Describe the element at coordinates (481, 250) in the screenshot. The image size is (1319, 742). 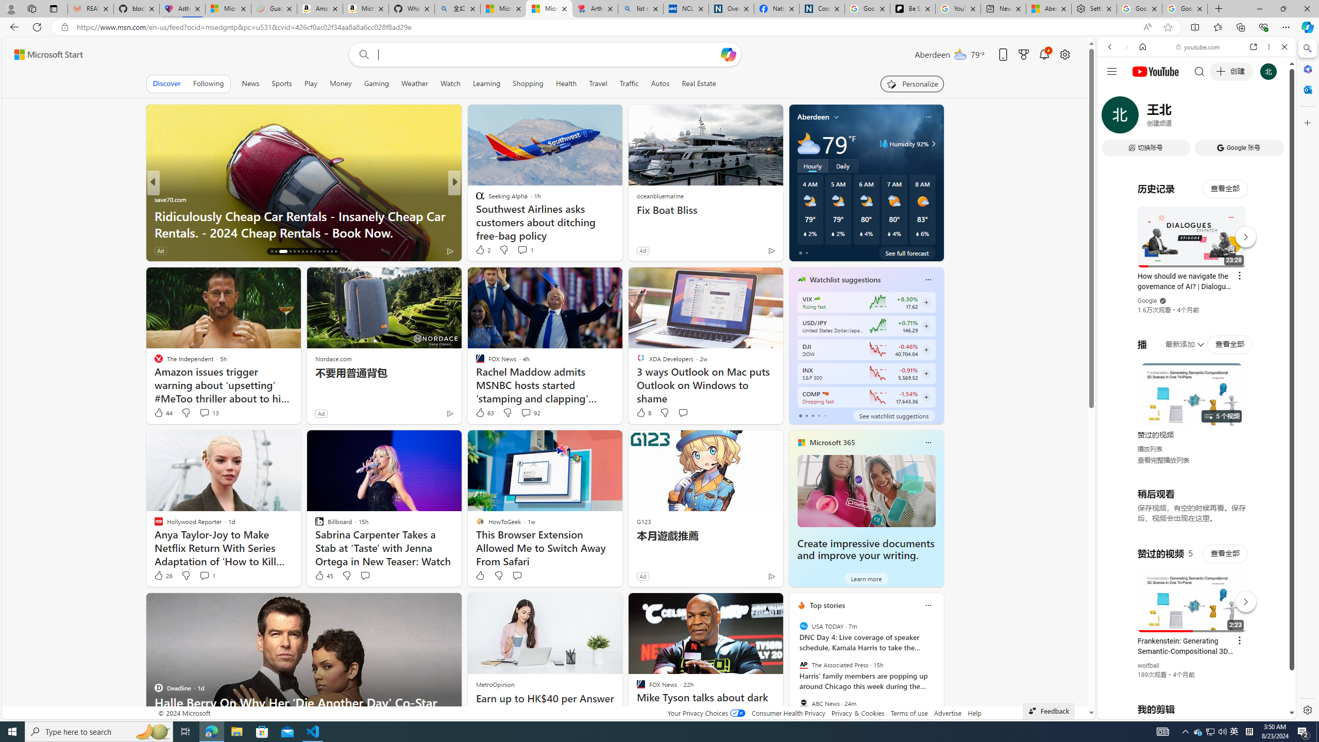
I see `25 Like` at that location.